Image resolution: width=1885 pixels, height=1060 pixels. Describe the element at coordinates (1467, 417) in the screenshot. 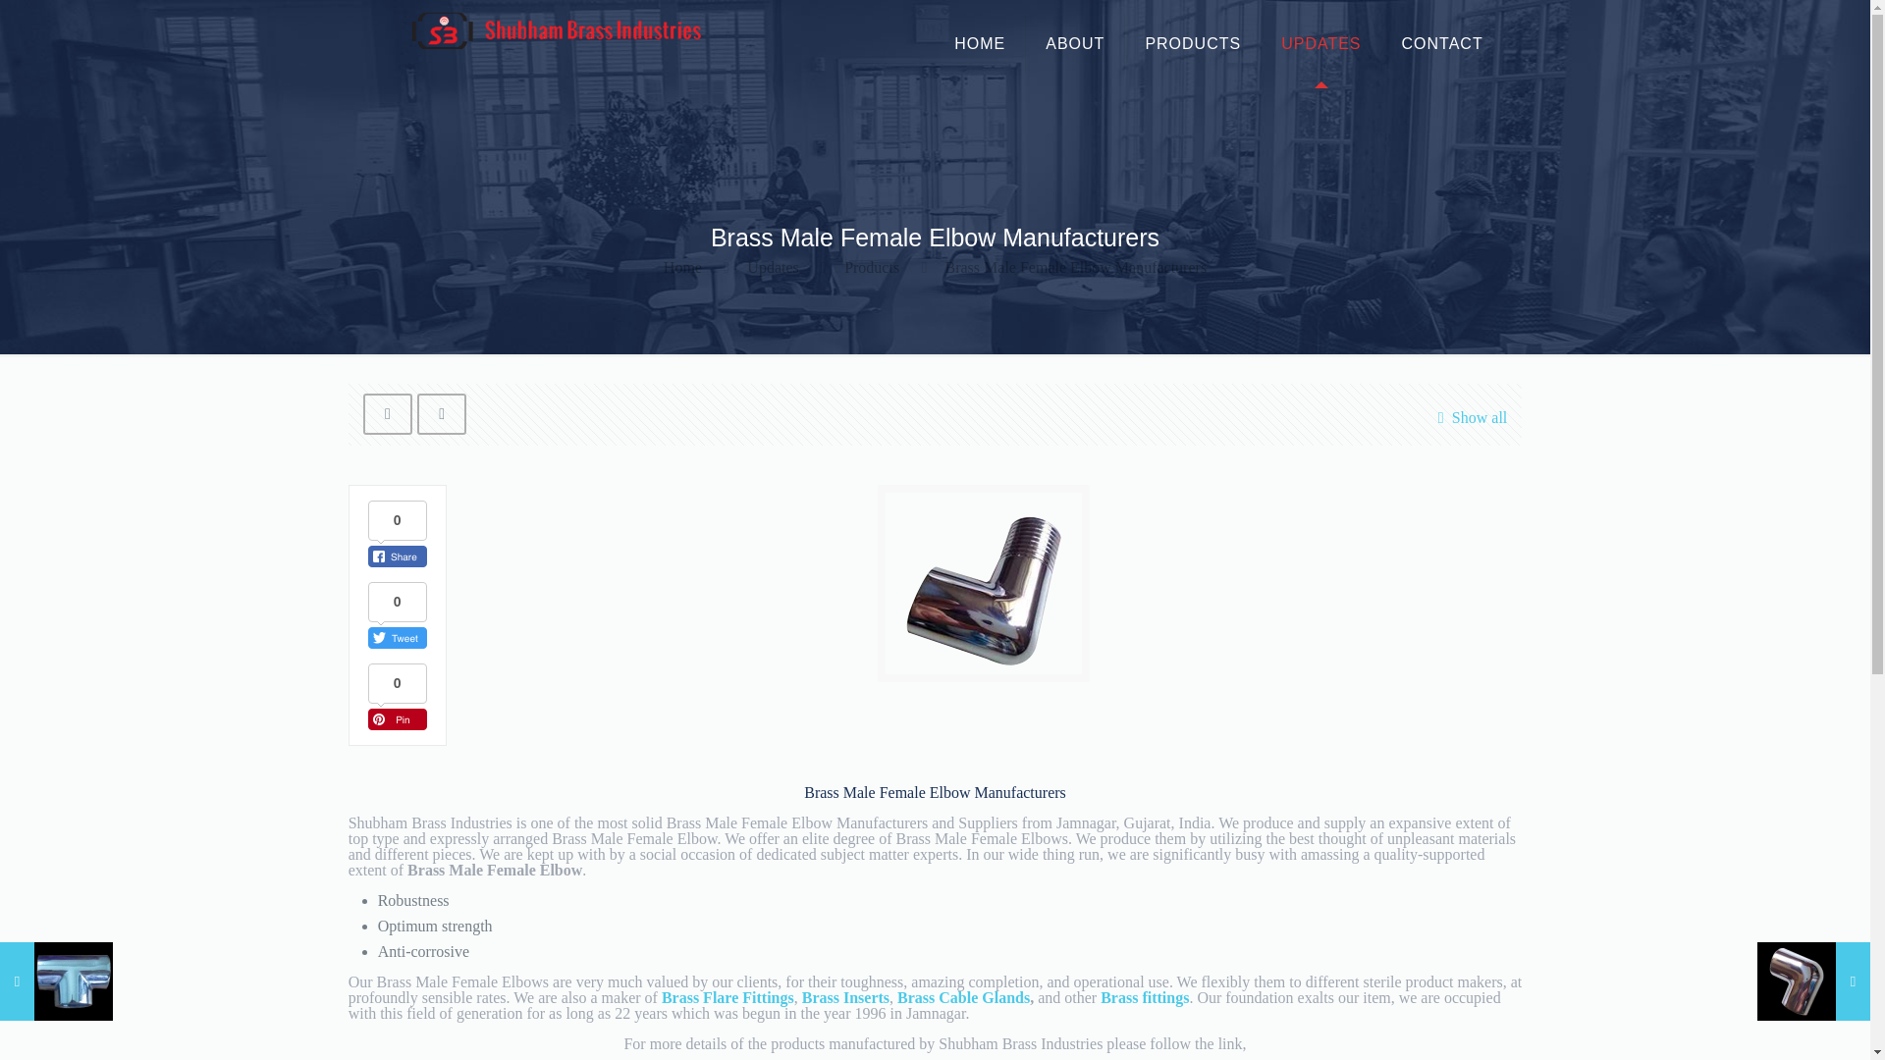

I see `Show all` at that location.